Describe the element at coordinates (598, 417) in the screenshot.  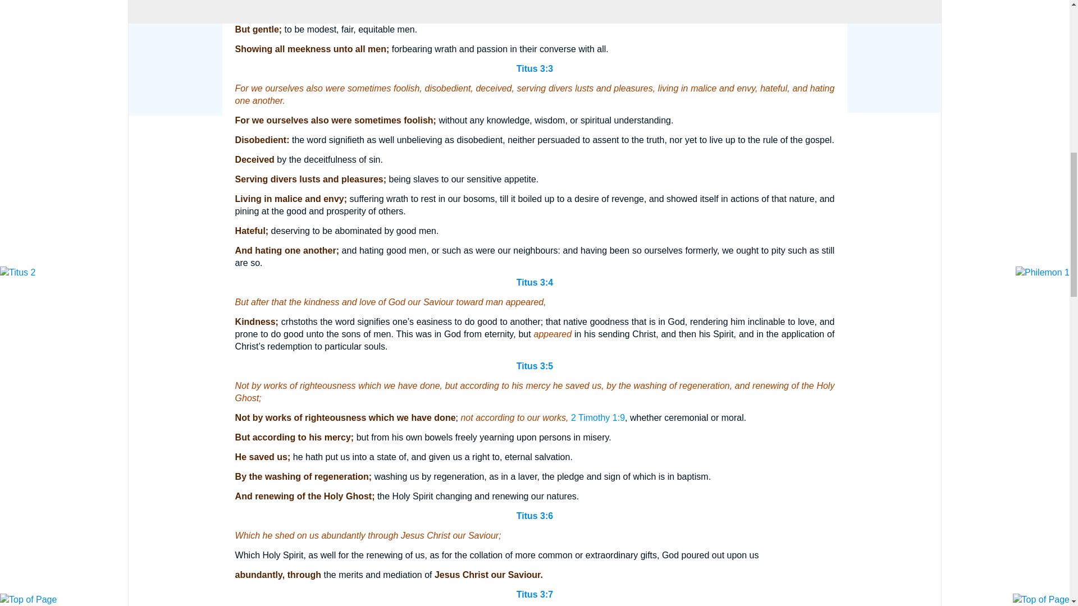
I see `2 Timothy 1:9` at that location.